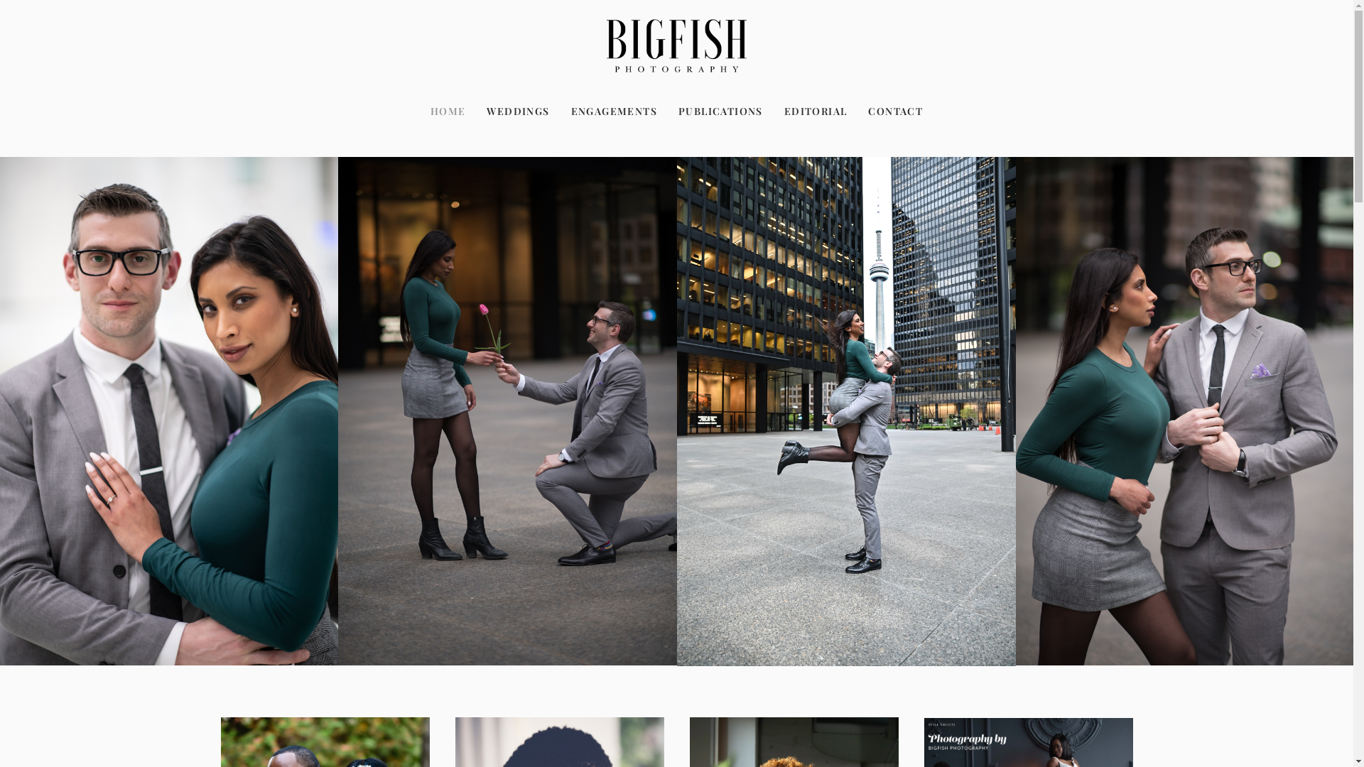  What do you see at coordinates (720, 111) in the screenshot?
I see `PUBLICATIONS` at bounding box center [720, 111].